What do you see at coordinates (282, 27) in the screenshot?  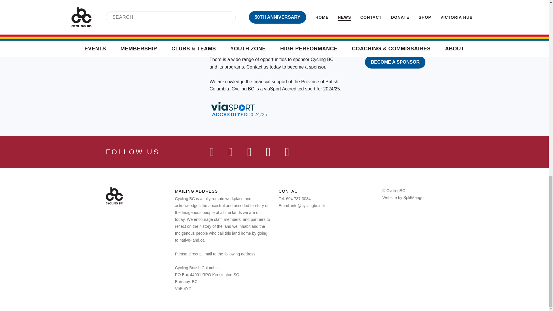 I see `cycling-canada-logo-long` at bounding box center [282, 27].